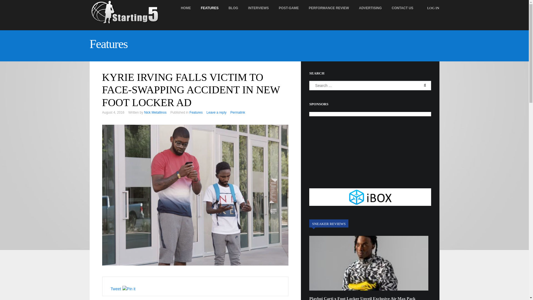 This screenshot has width=533, height=300. I want to click on Permalink, so click(238, 112).